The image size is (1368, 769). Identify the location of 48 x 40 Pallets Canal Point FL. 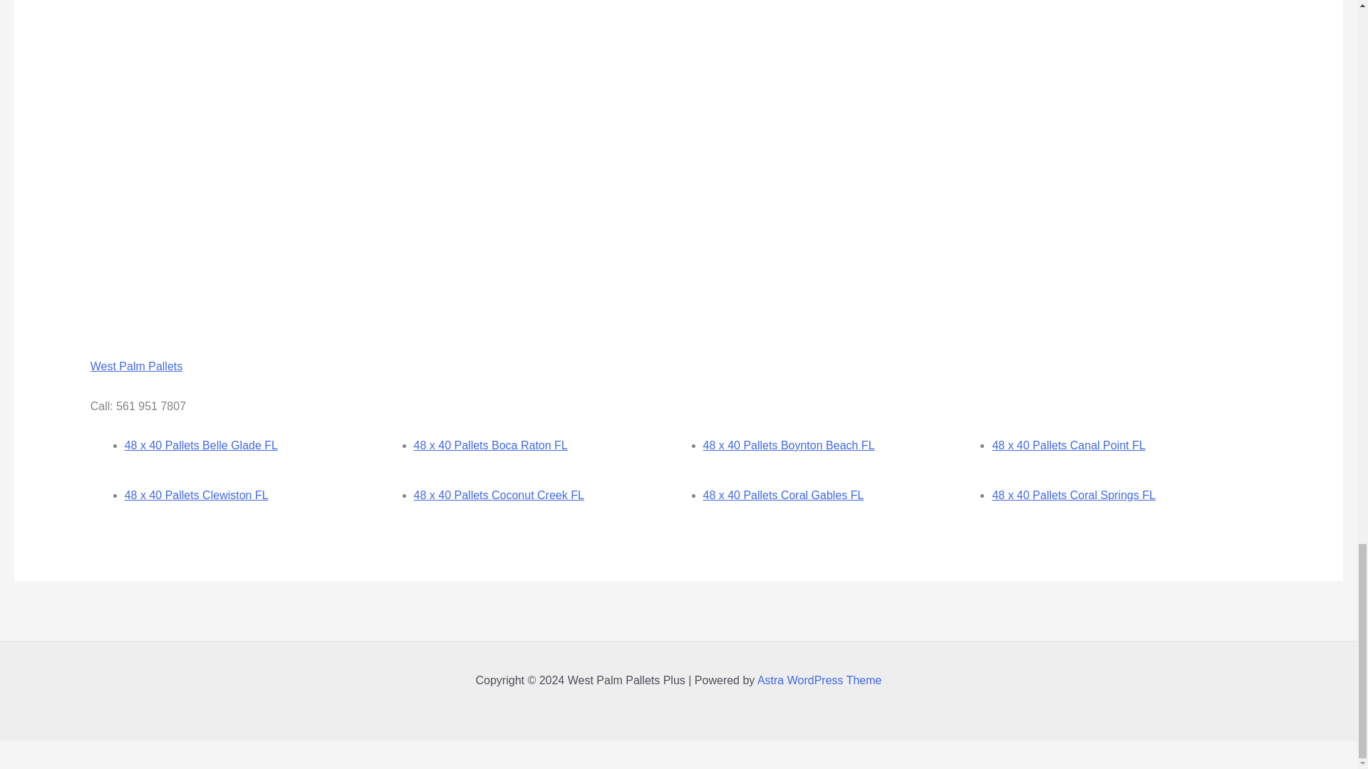
(1069, 444).